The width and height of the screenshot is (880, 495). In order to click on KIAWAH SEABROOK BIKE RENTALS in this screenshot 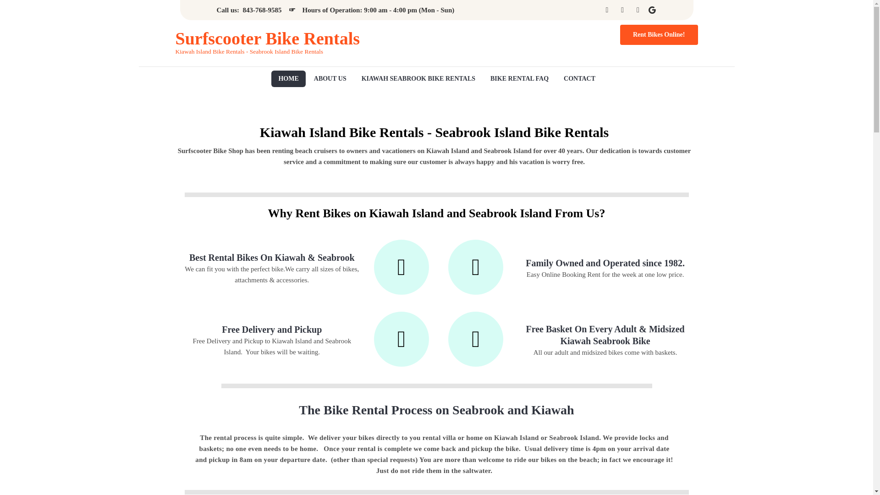, I will do `click(418, 79)`.